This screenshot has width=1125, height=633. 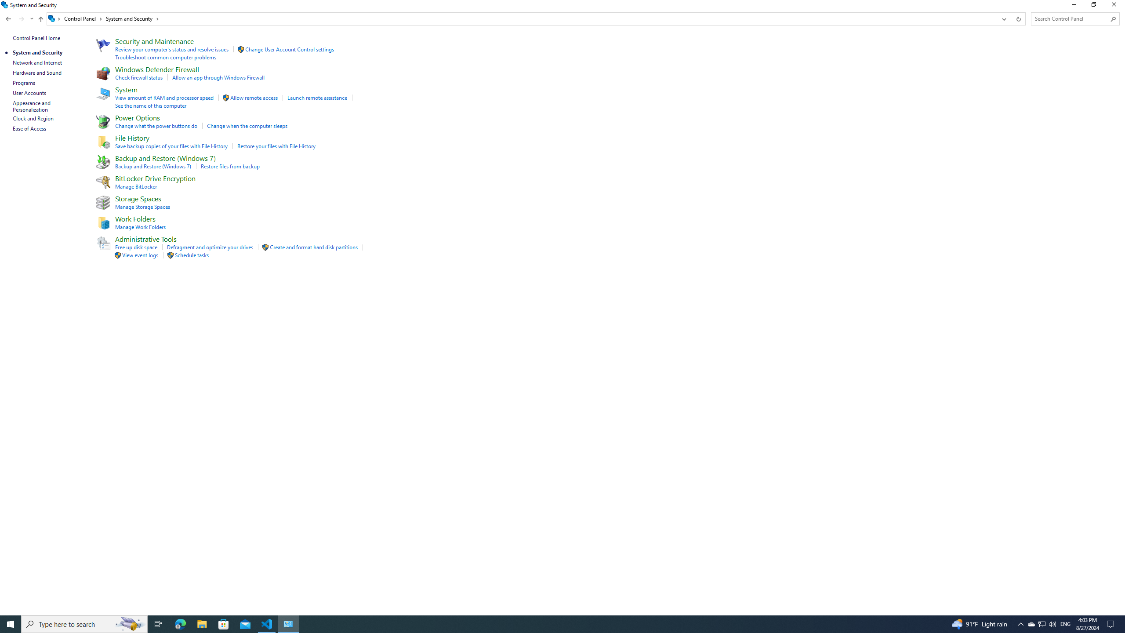 What do you see at coordinates (33, 106) in the screenshot?
I see `Appearance and Personalization` at bounding box center [33, 106].